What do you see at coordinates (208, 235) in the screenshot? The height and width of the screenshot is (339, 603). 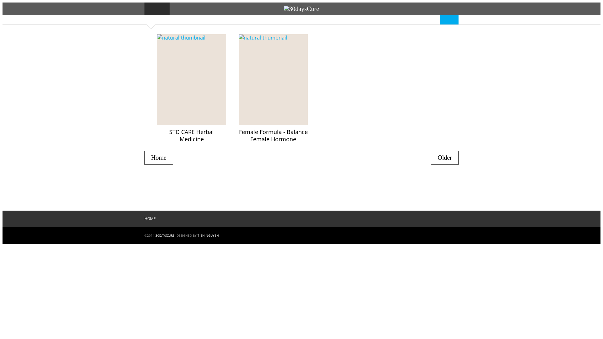 I see `TIEN NGUYEN` at bounding box center [208, 235].